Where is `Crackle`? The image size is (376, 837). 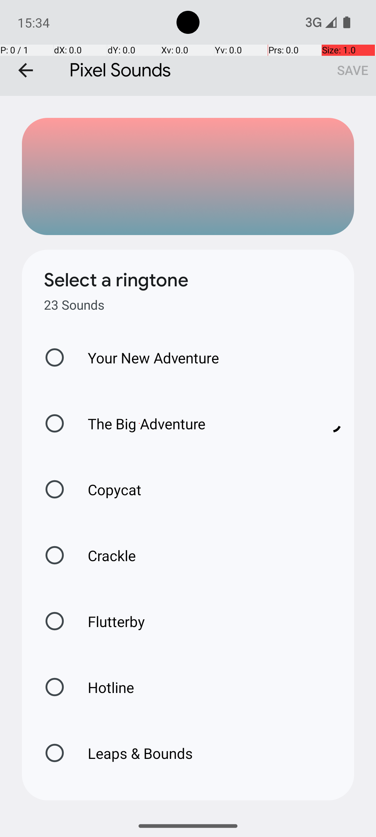 Crackle is located at coordinates (104, 555).